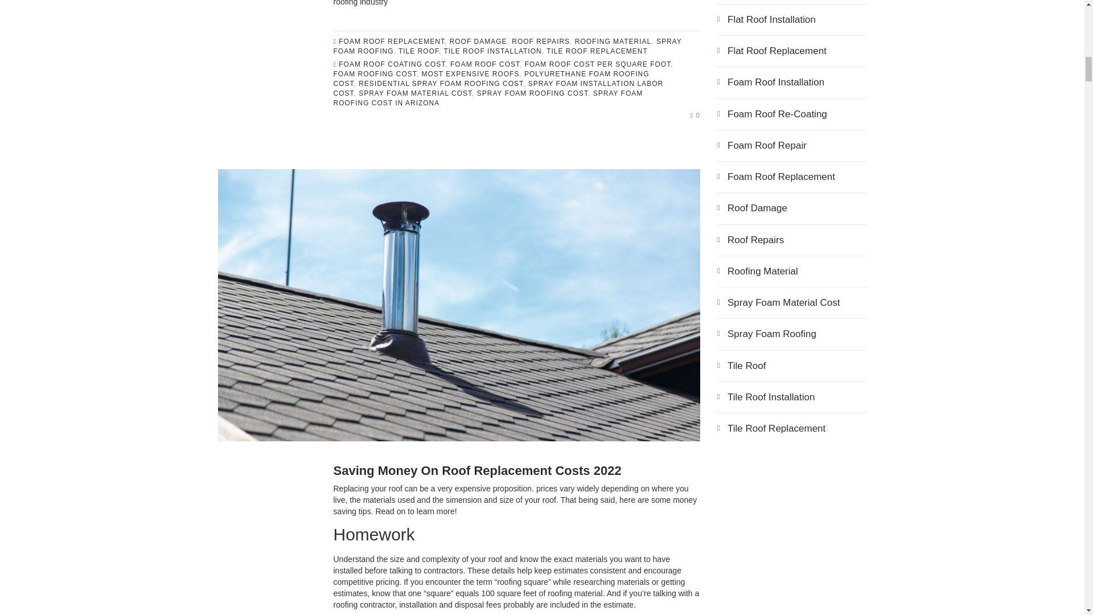  I want to click on FOAM ROOF COST, so click(485, 64).